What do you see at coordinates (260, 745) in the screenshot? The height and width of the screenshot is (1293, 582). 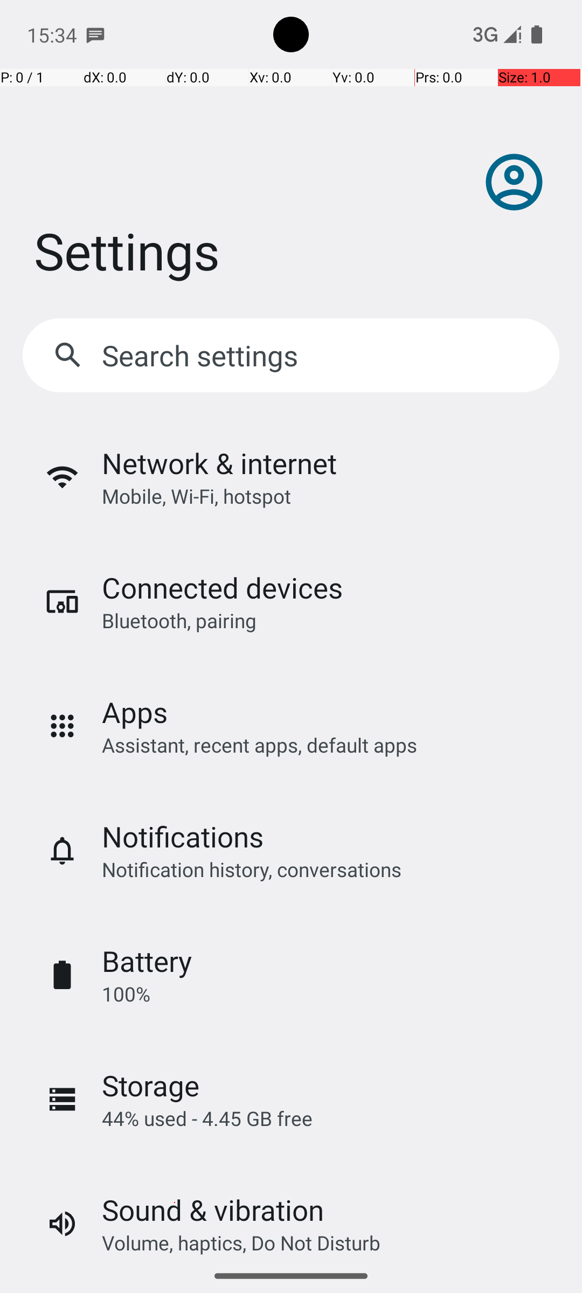 I see `Assistant, recent apps, default apps` at bounding box center [260, 745].